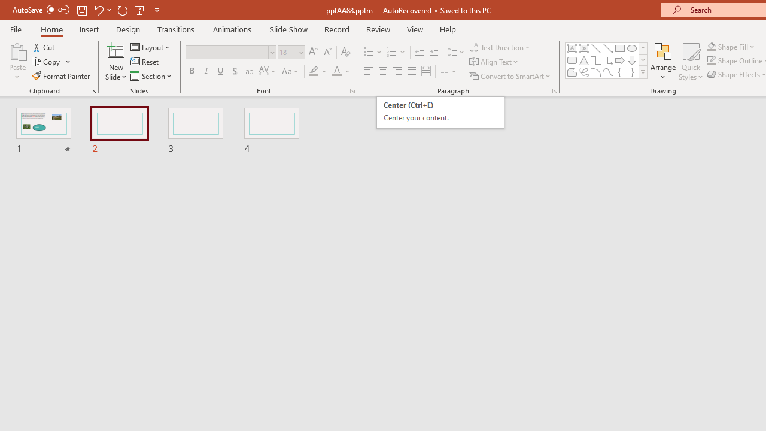 Image resolution: width=766 pixels, height=431 pixels. Describe the element at coordinates (93, 91) in the screenshot. I see `Office Clipboard...` at that location.